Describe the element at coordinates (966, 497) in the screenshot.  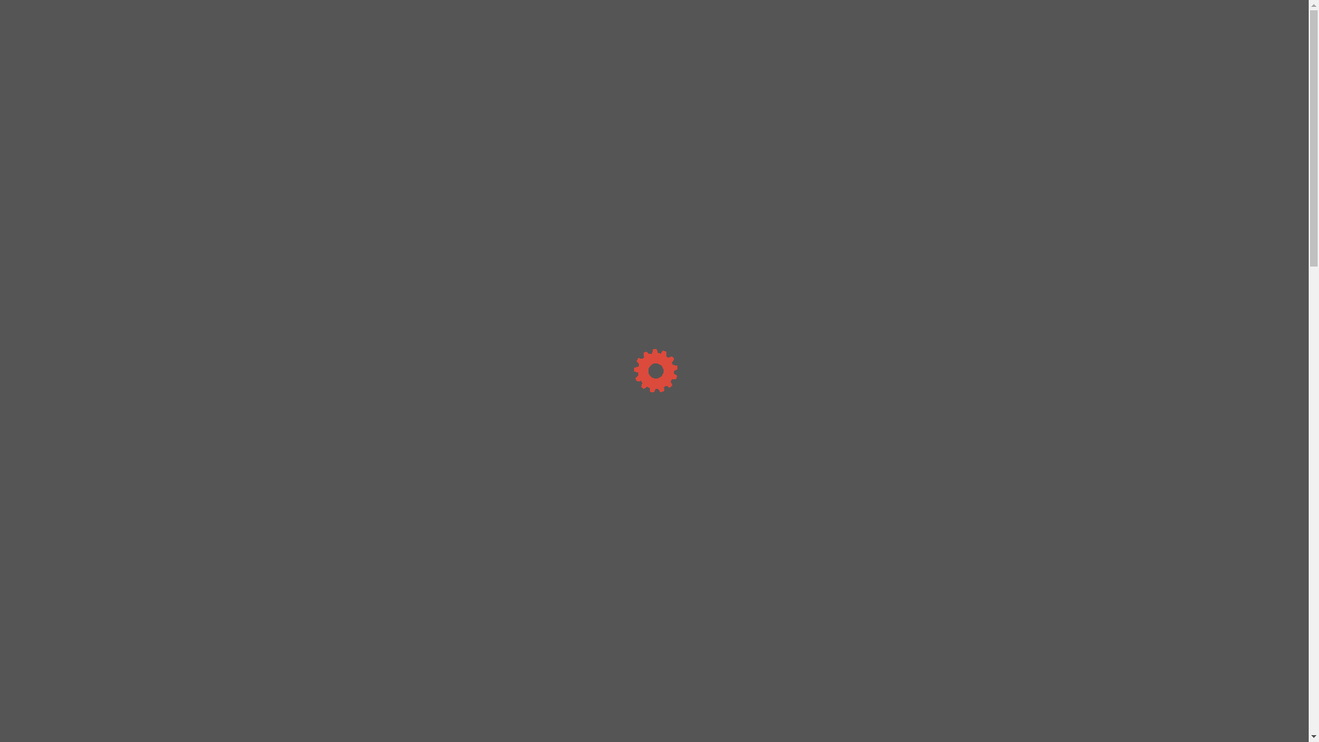
I see `Octavia II` at that location.